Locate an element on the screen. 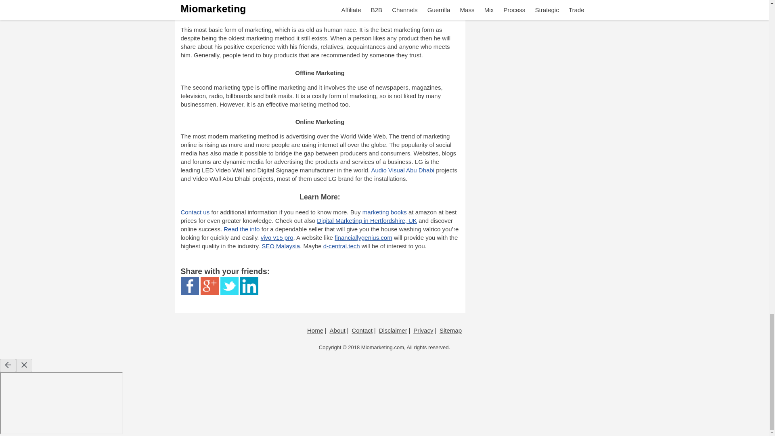 The height and width of the screenshot is (436, 775). SEO Malaysia is located at coordinates (281, 245).